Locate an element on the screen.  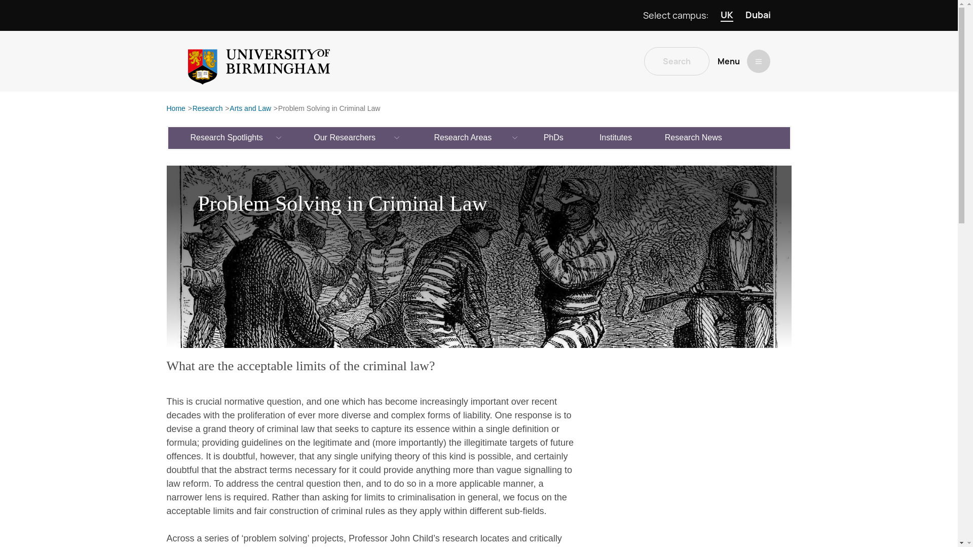
Research Spotlights is located at coordinates (227, 137).